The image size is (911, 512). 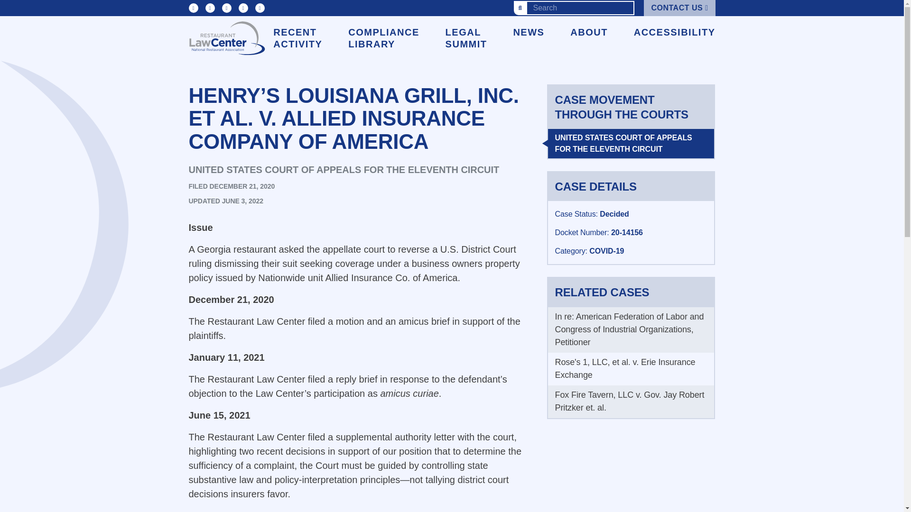 What do you see at coordinates (675, 32) in the screenshot?
I see `ACCESSIBILITY` at bounding box center [675, 32].